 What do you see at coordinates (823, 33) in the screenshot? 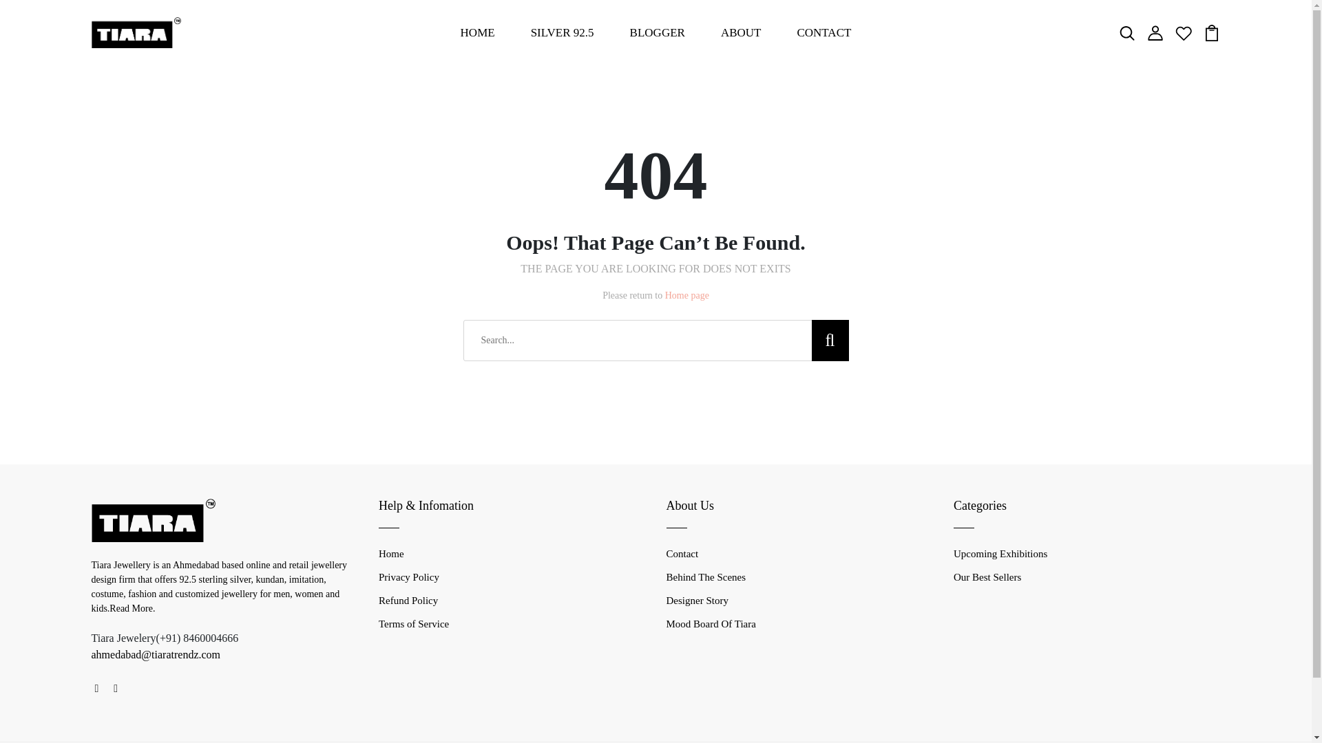
I see `CONTACT` at bounding box center [823, 33].